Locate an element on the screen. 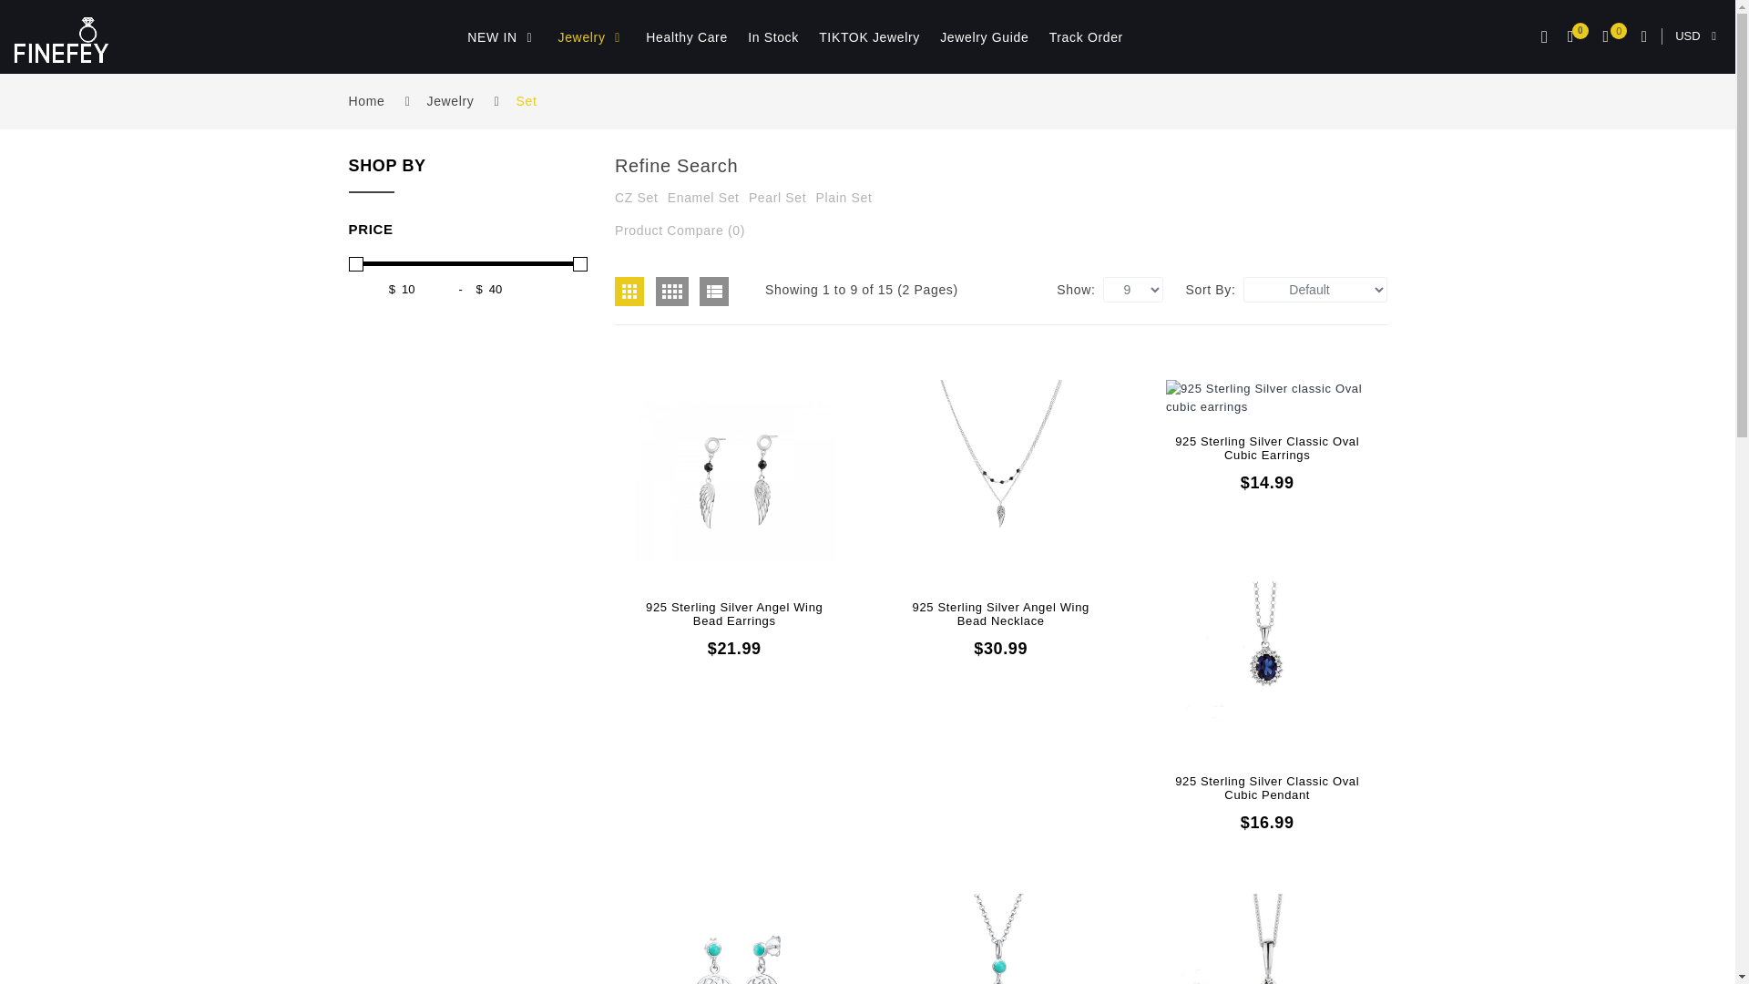 This screenshot has width=1749, height=984. 925 Sterling Silver angel wing bead necklace is located at coordinates (1000, 481).